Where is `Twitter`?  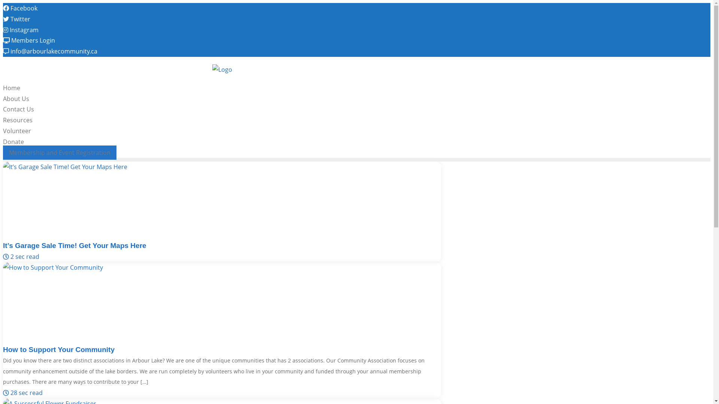
Twitter is located at coordinates (16, 19).